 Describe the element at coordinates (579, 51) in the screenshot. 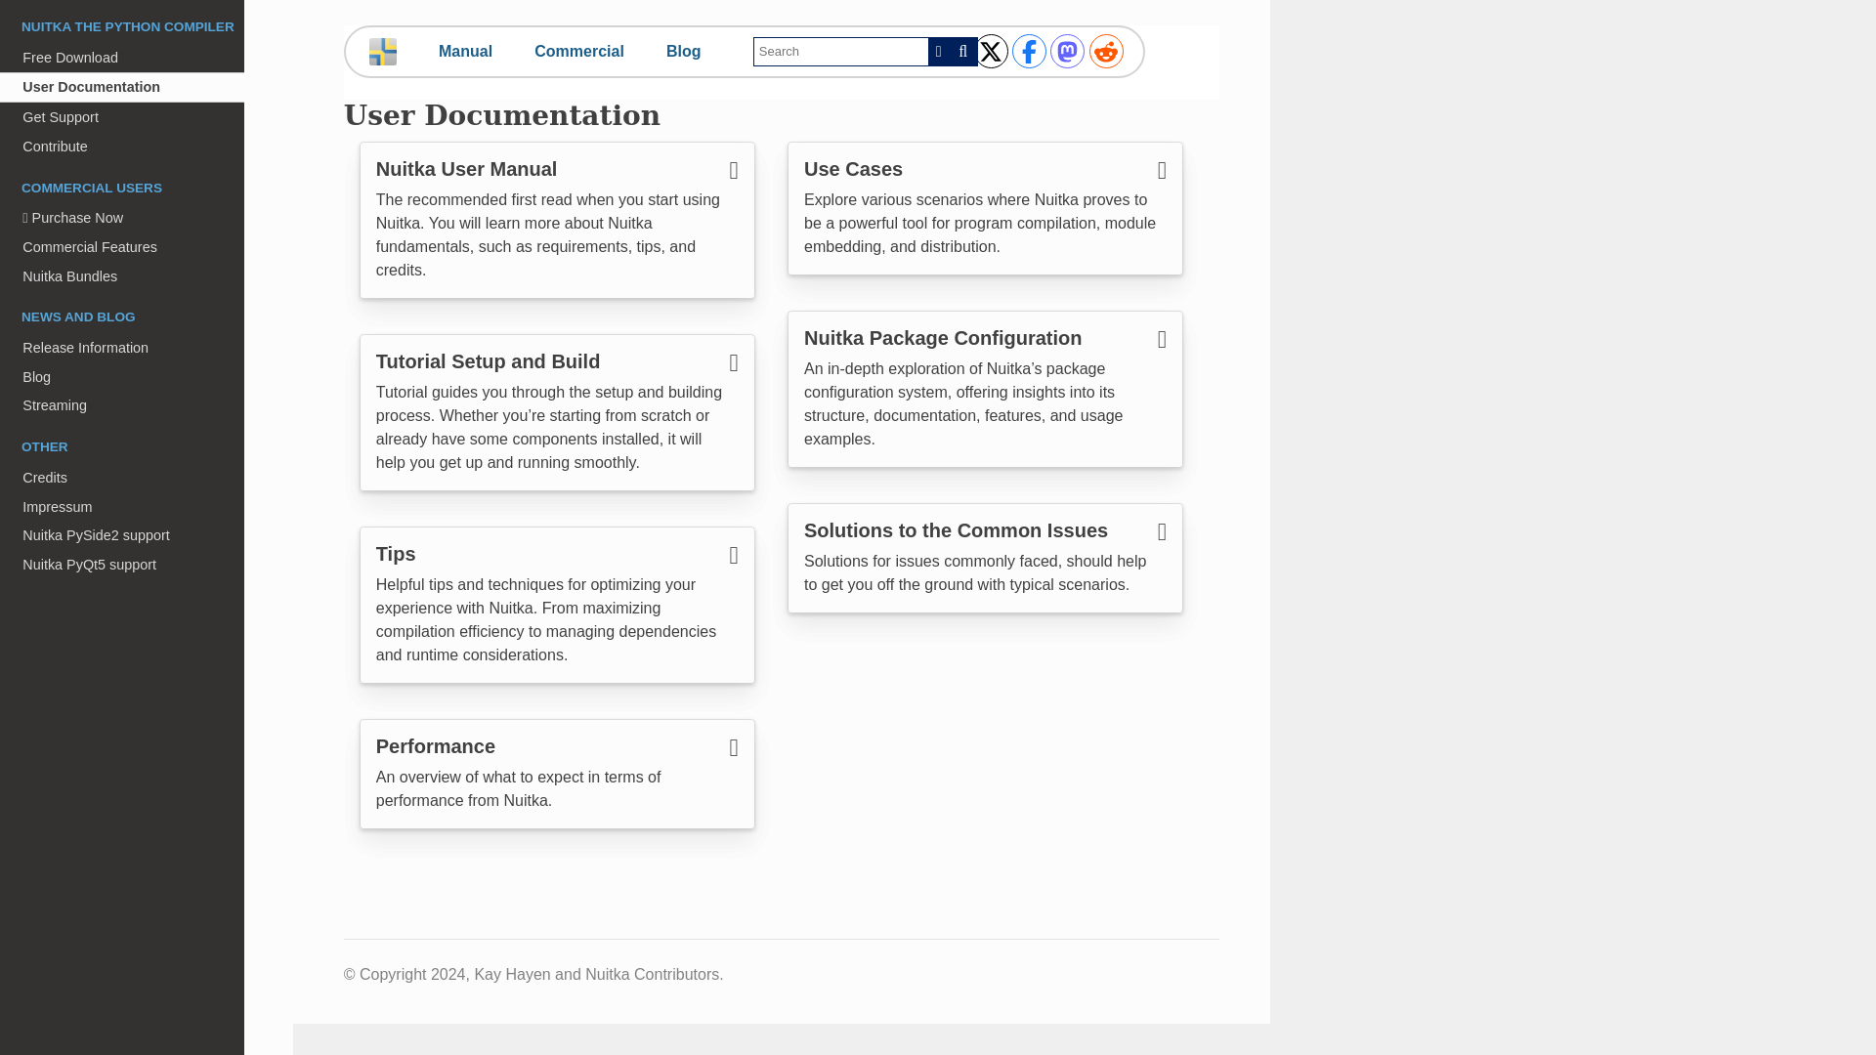

I see `Commercial` at that location.